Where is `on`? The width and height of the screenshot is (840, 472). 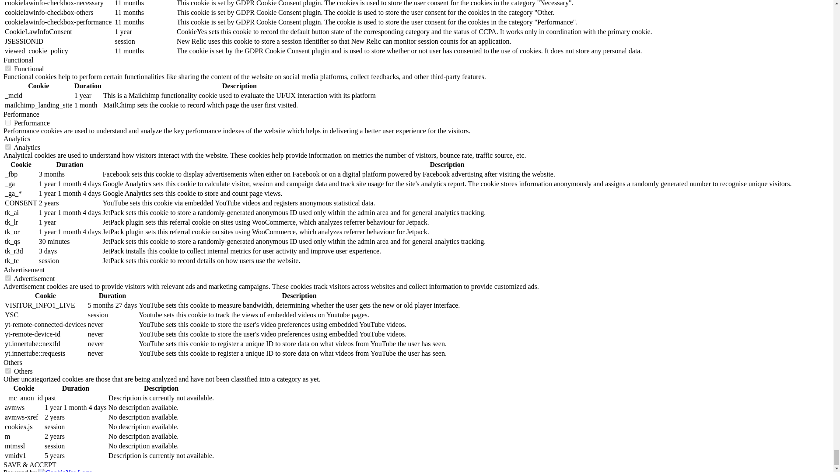
on is located at coordinates (8, 371).